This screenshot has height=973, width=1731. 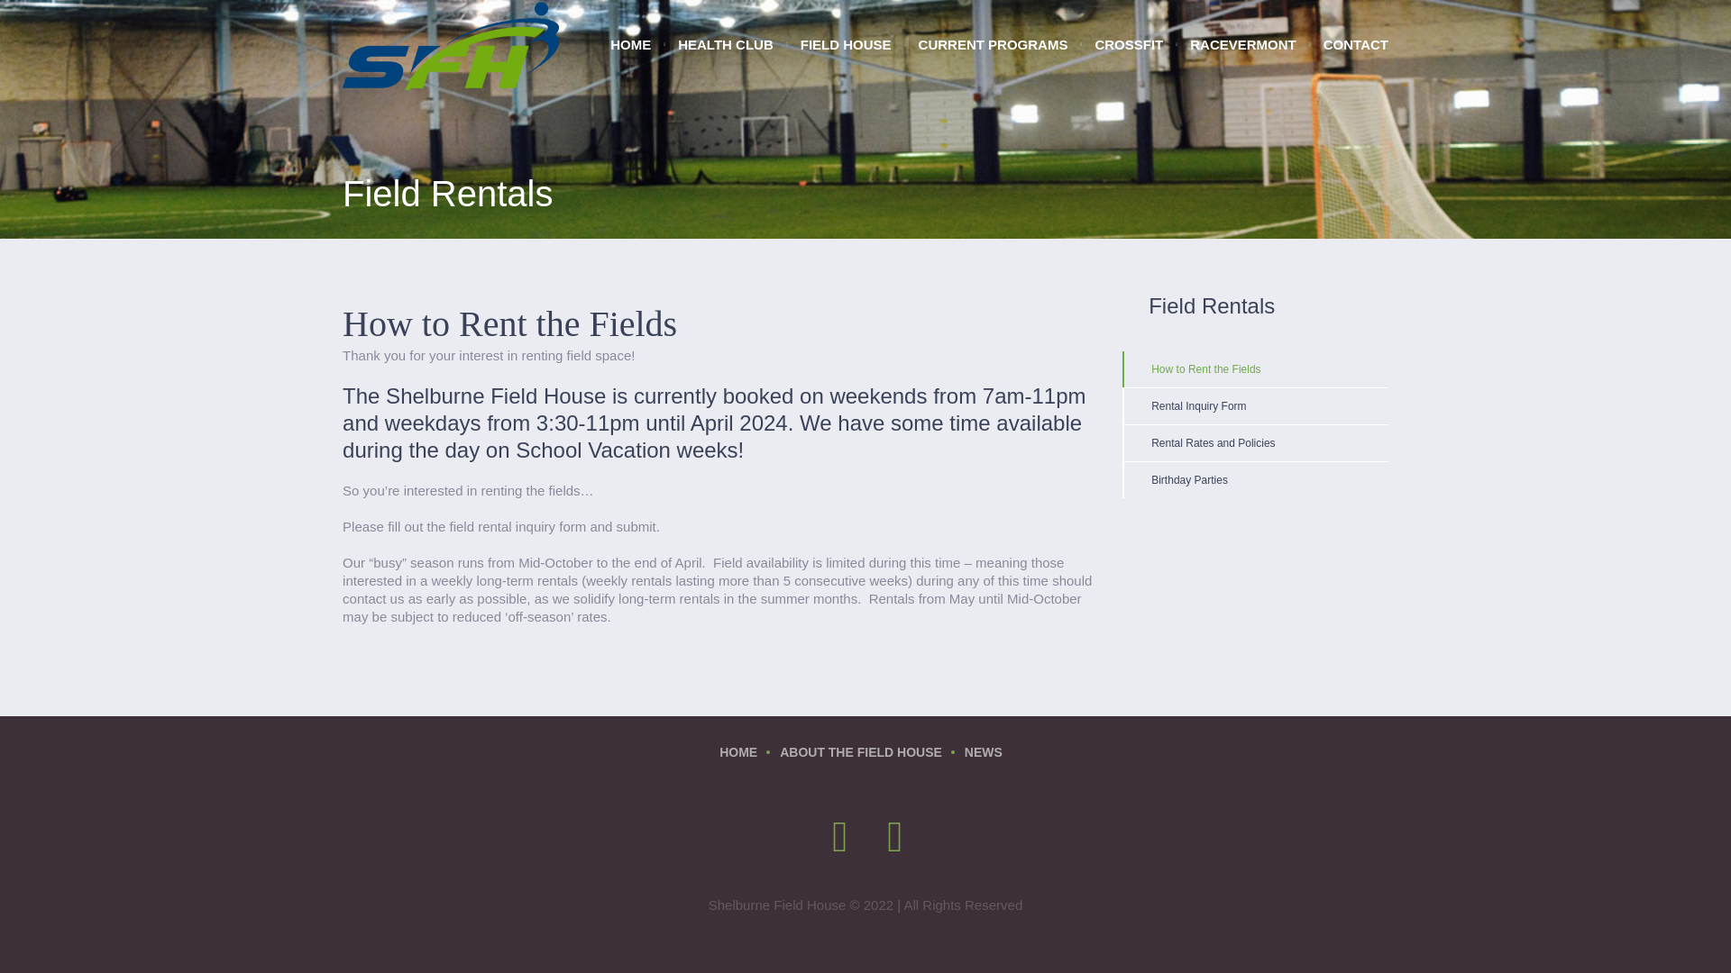 What do you see at coordinates (841, 838) in the screenshot?
I see `Twitter` at bounding box center [841, 838].